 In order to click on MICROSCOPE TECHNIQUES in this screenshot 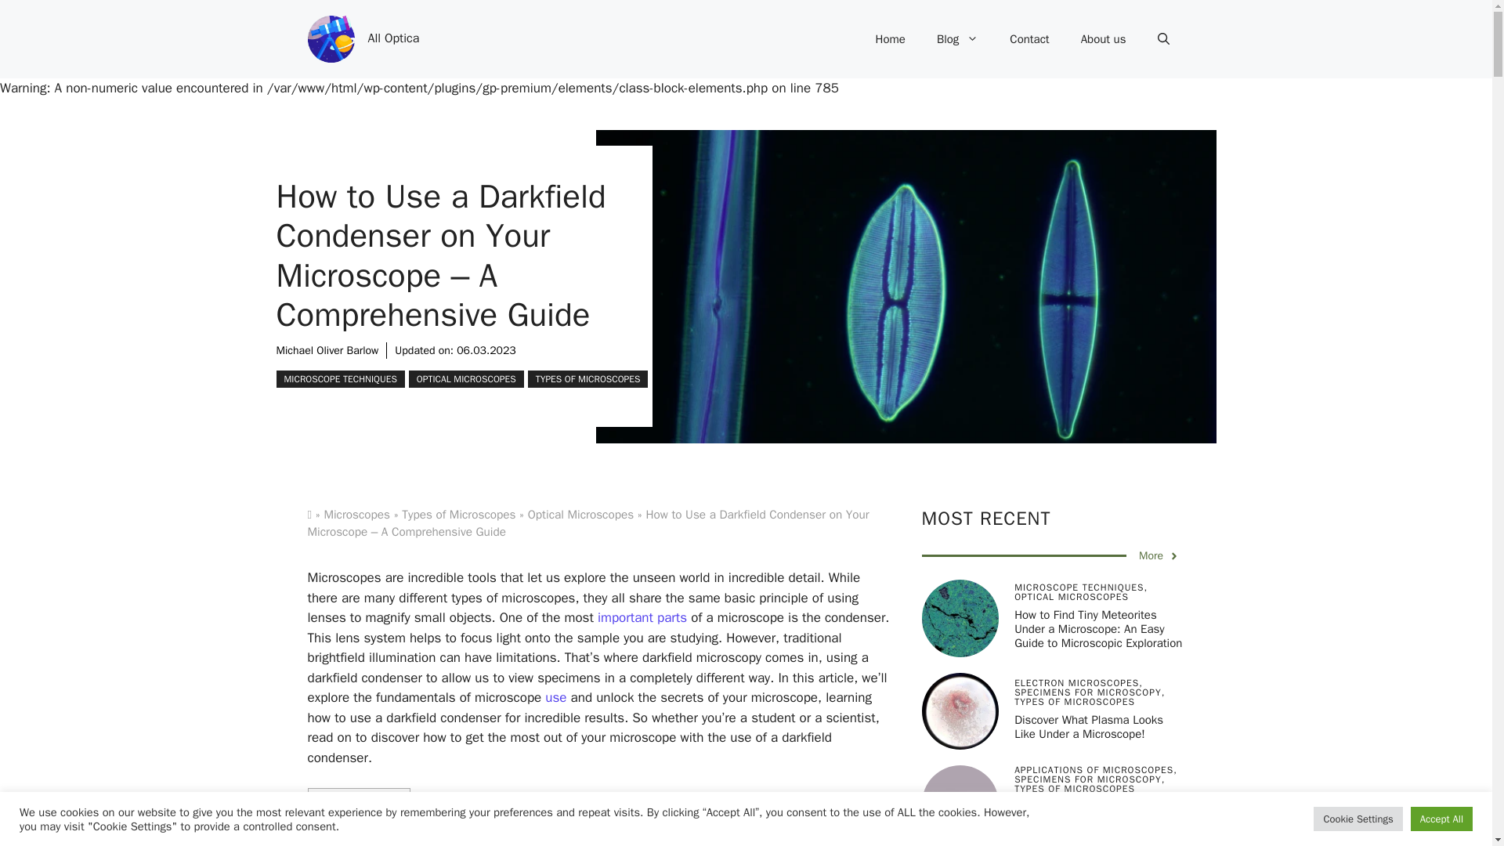, I will do `click(340, 379)`.